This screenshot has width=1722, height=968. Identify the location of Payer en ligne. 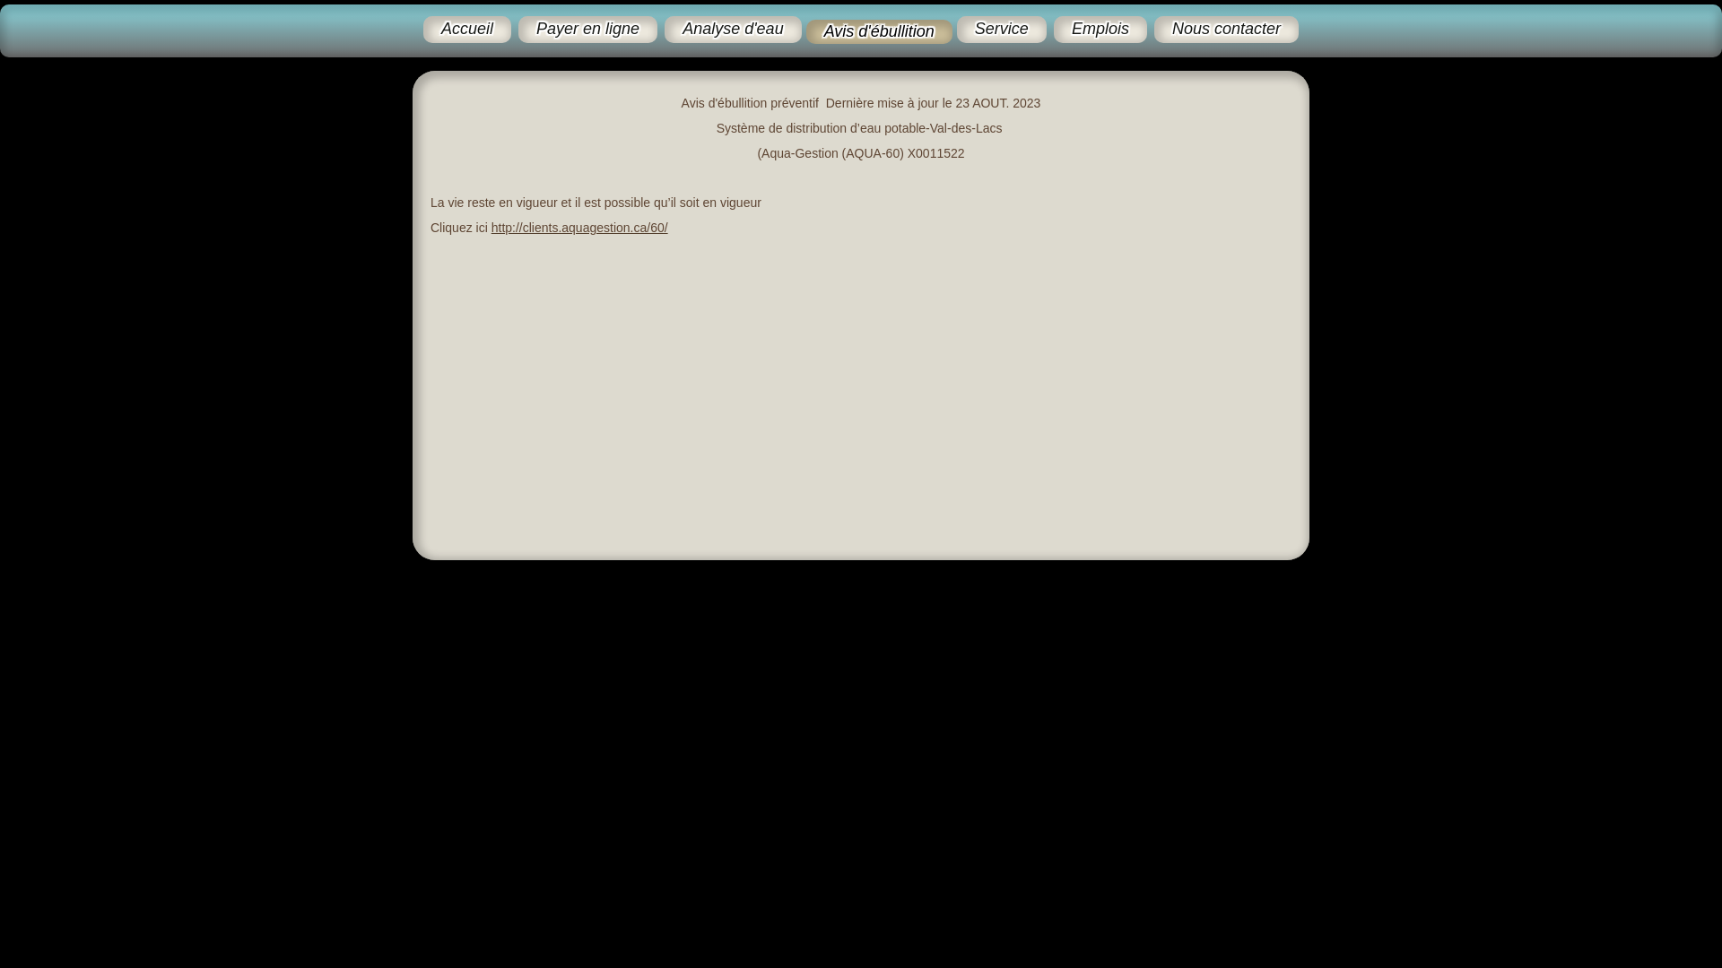
(588, 30).